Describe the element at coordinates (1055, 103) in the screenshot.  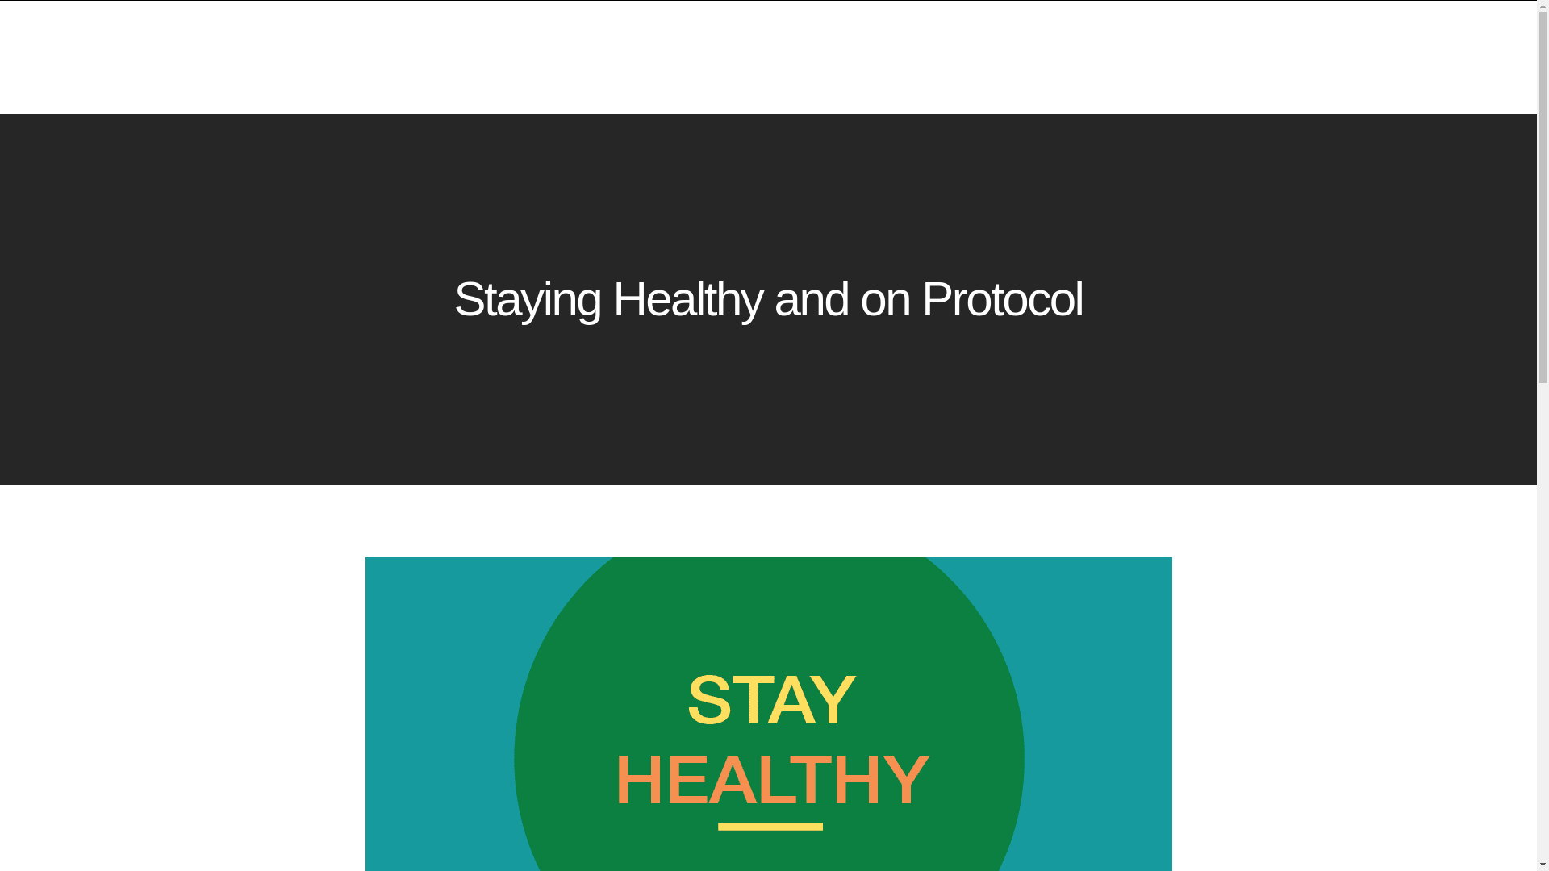
I see `Products` at that location.